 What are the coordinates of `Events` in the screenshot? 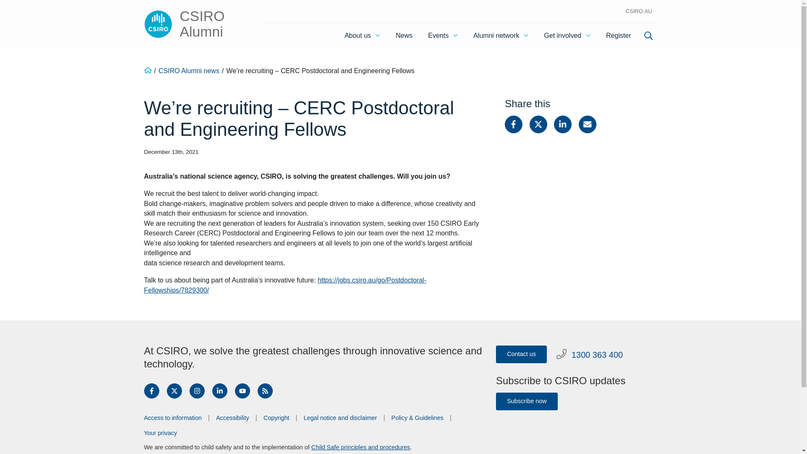 It's located at (443, 35).